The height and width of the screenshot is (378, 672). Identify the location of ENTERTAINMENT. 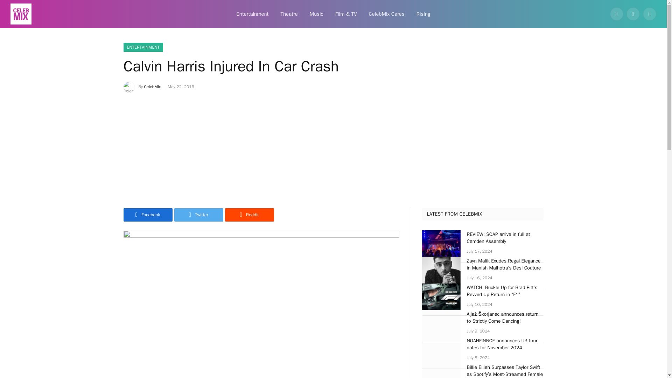
(143, 47).